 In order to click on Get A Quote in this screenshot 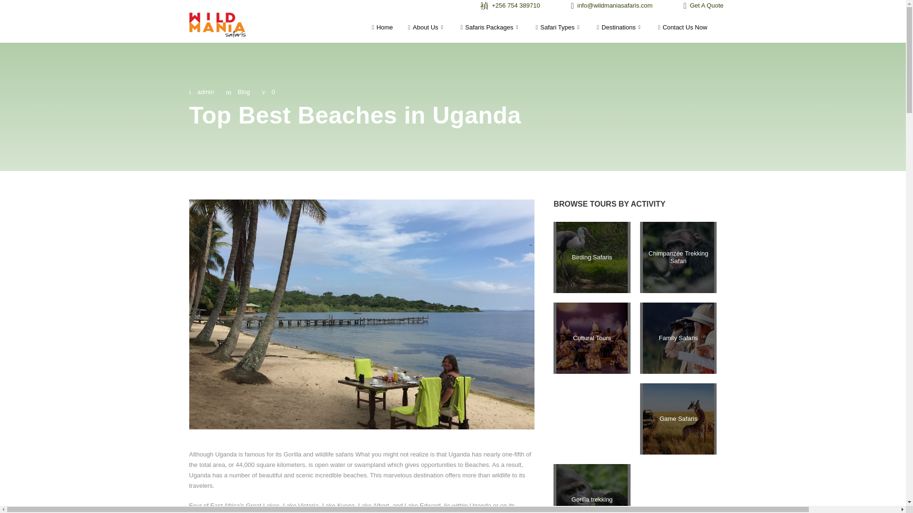, I will do `click(699, 6)`.